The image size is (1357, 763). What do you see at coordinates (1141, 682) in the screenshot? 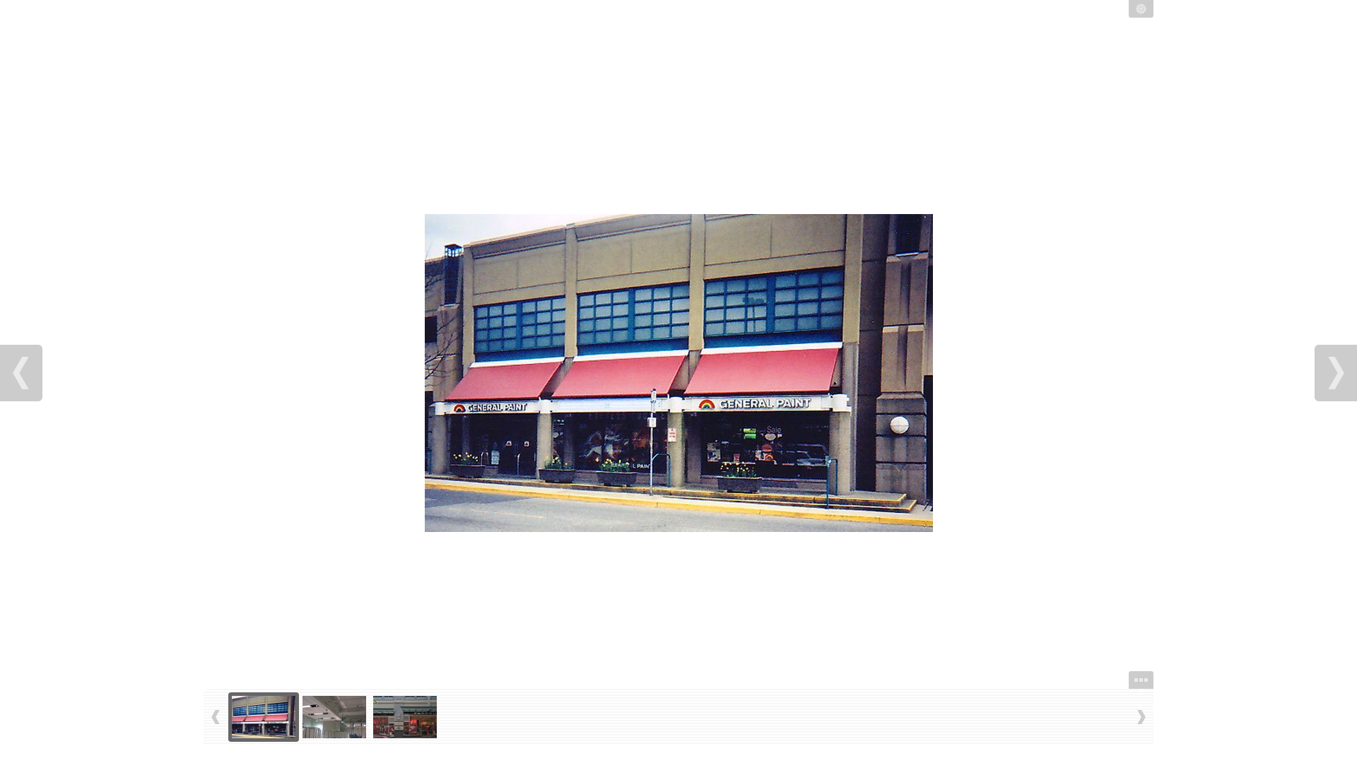
I see ` ` at bounding box center [1141, 682].